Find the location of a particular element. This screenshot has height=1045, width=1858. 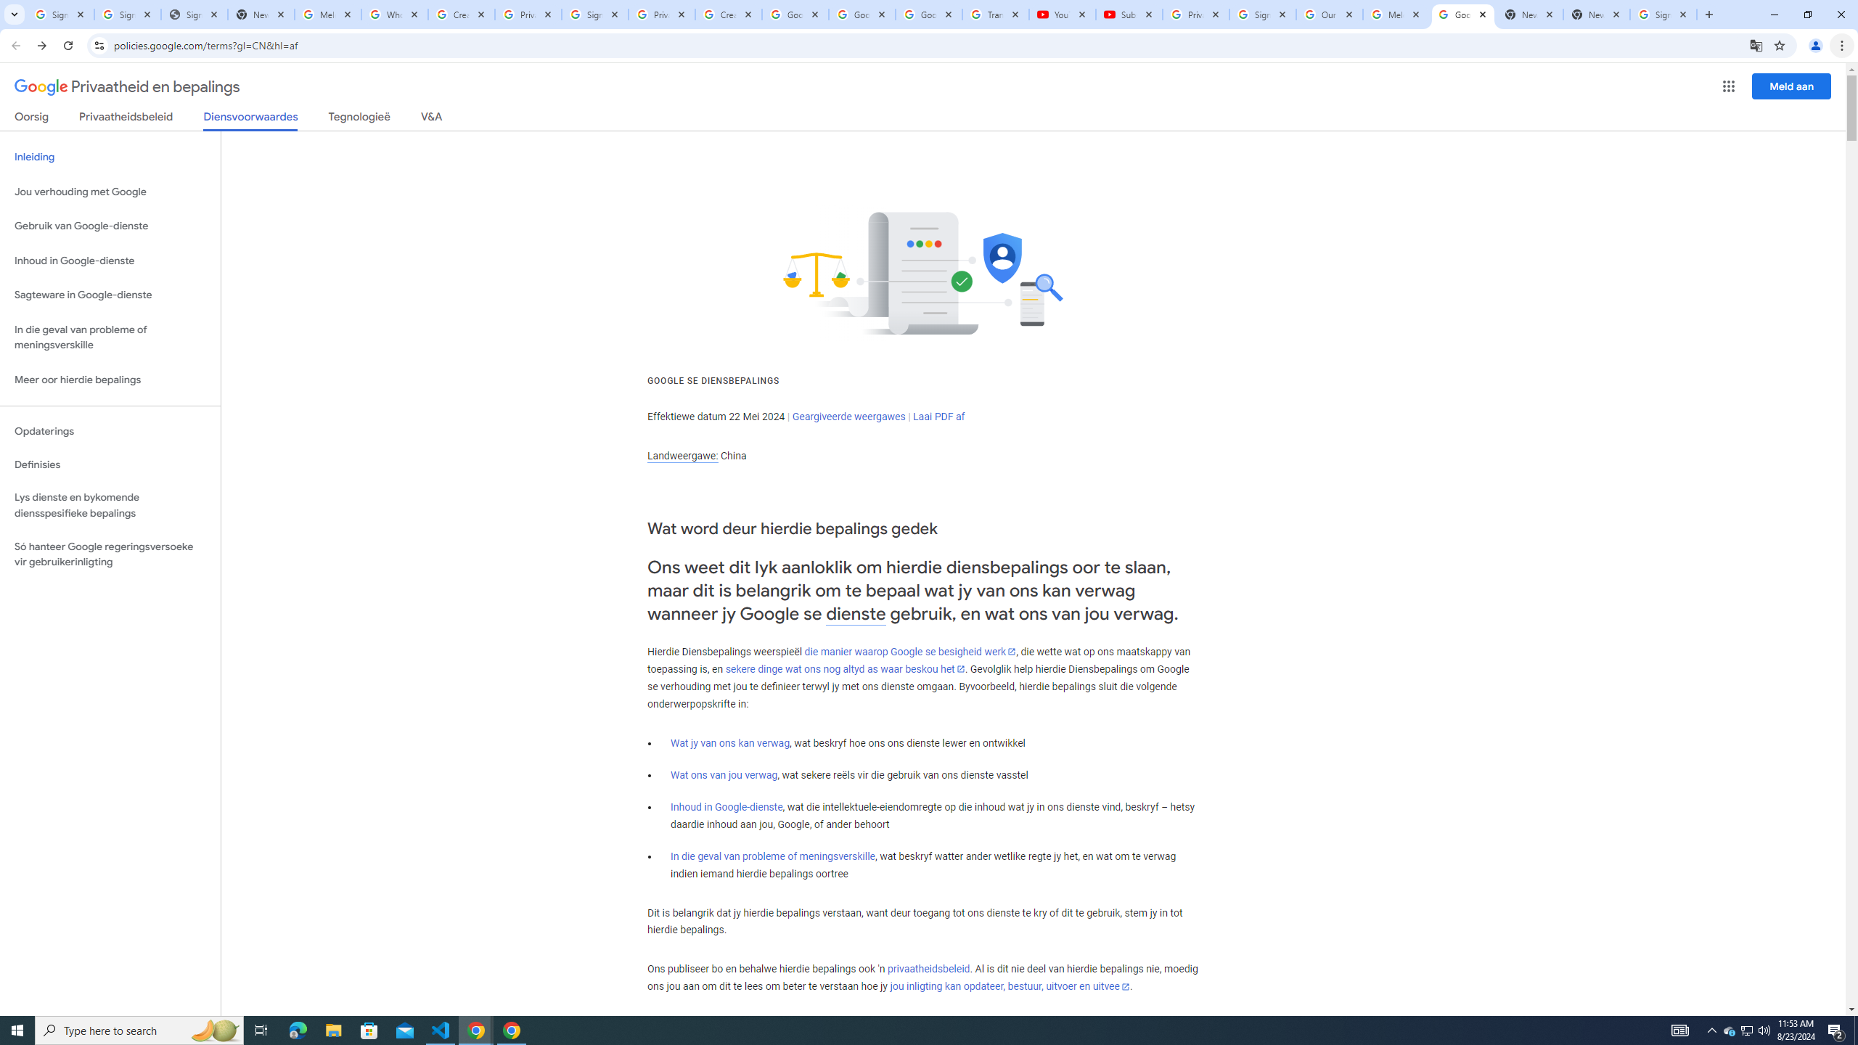

Diensvoorwaardes is located at coordinates (251, 120).